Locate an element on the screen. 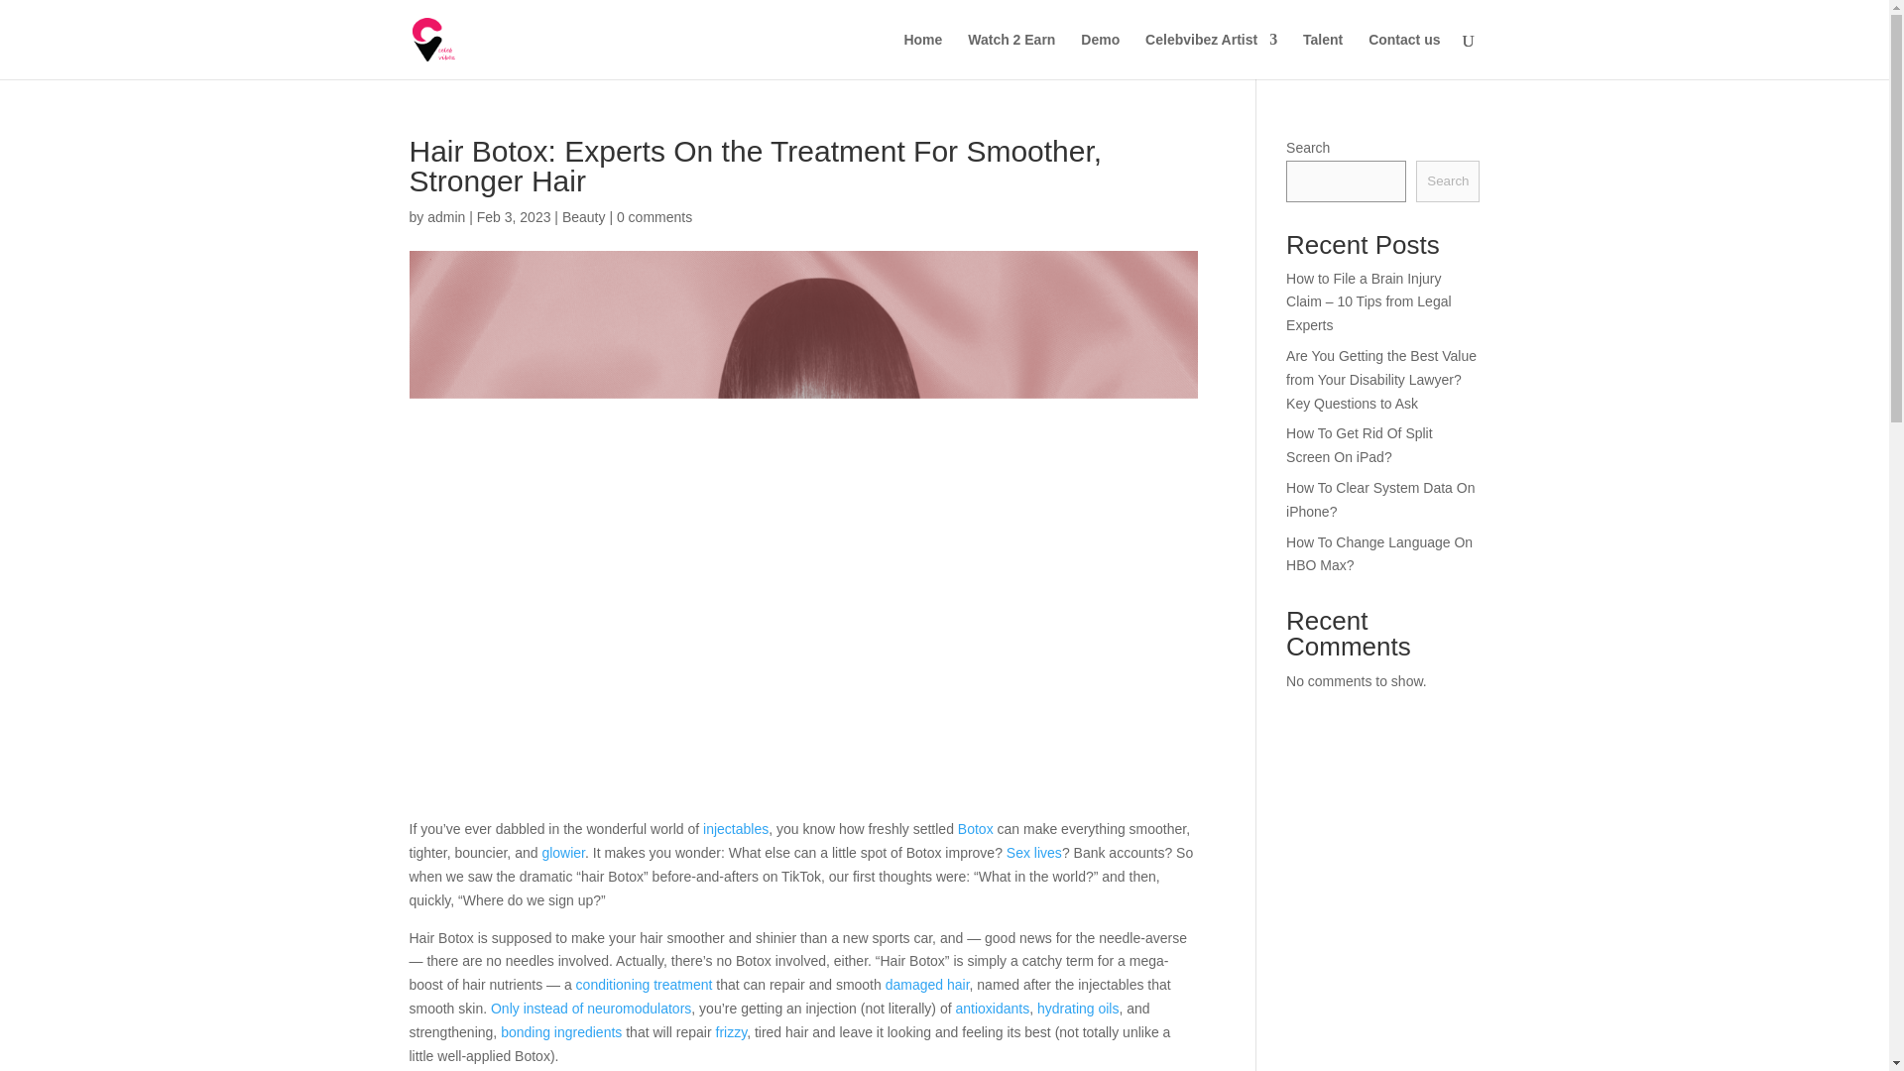 The height and width of the screenshot is (1071, 1904). damaged hair is located at coordinates (926, 984).